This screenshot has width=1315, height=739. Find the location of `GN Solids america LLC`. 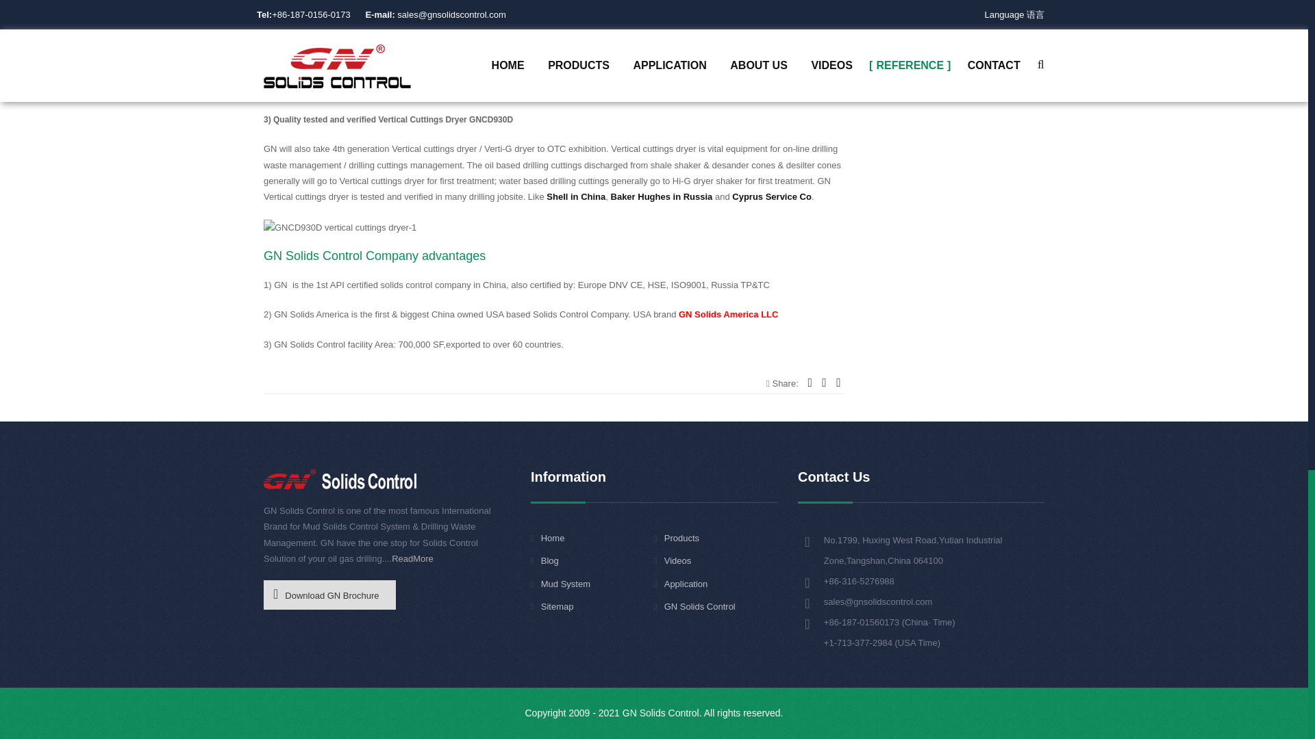

GN Solids america LLC is located at coordinates (728, 314).